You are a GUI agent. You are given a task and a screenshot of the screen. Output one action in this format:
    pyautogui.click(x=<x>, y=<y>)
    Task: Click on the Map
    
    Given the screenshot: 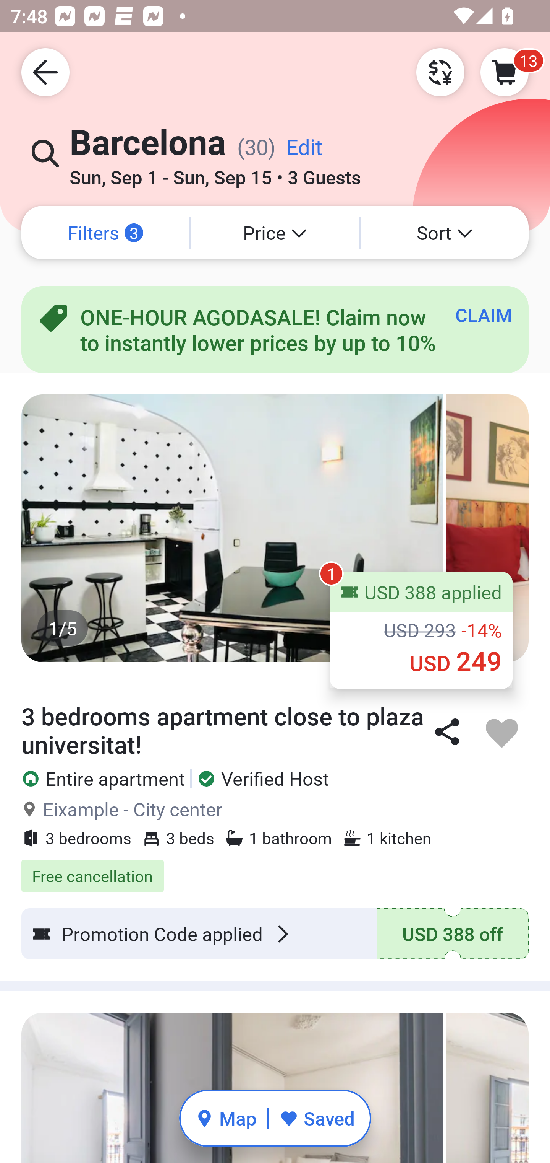 What is the action you would take?
    pyautogui.click(x=226, y=1118)
    